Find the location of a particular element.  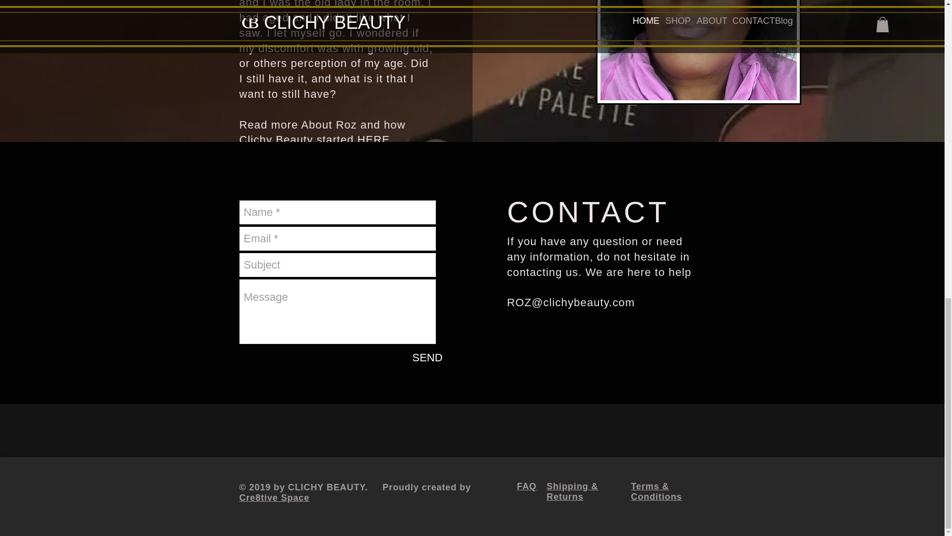

Cre8tive Space is located at coordinates (274, 497).